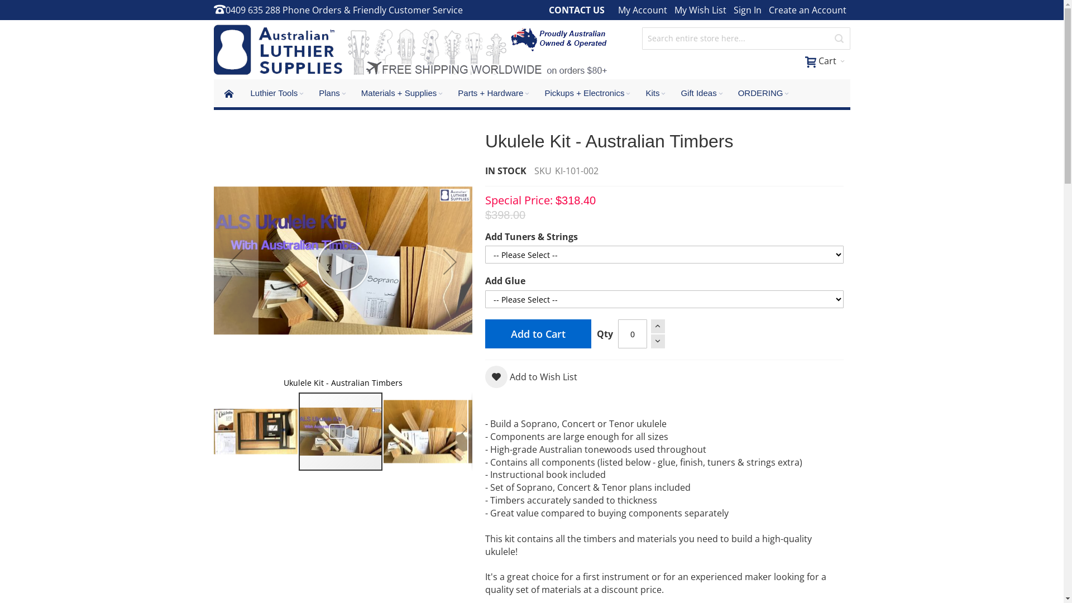 Image resolution: width=1072 pixels, height=603 pixels. I want to click on Add to Cart, so click(538, 334).